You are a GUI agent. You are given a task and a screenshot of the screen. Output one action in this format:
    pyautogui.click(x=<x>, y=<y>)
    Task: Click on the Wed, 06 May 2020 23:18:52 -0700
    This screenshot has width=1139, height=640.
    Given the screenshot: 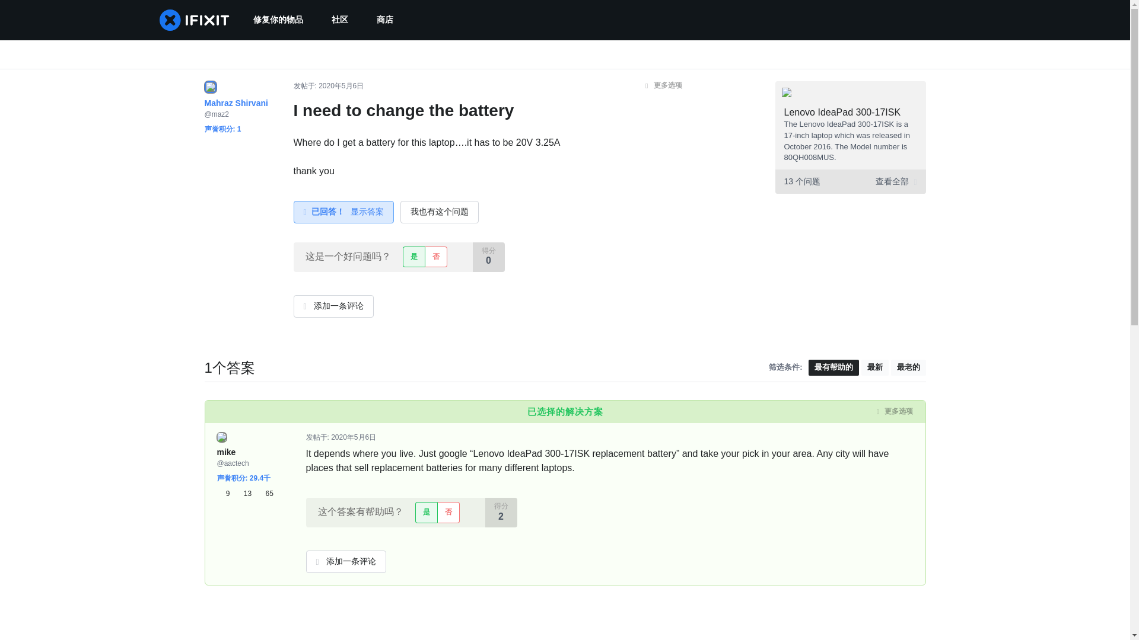 What is the action you would take?
    pyautogui.click(x=354, y=437)
    